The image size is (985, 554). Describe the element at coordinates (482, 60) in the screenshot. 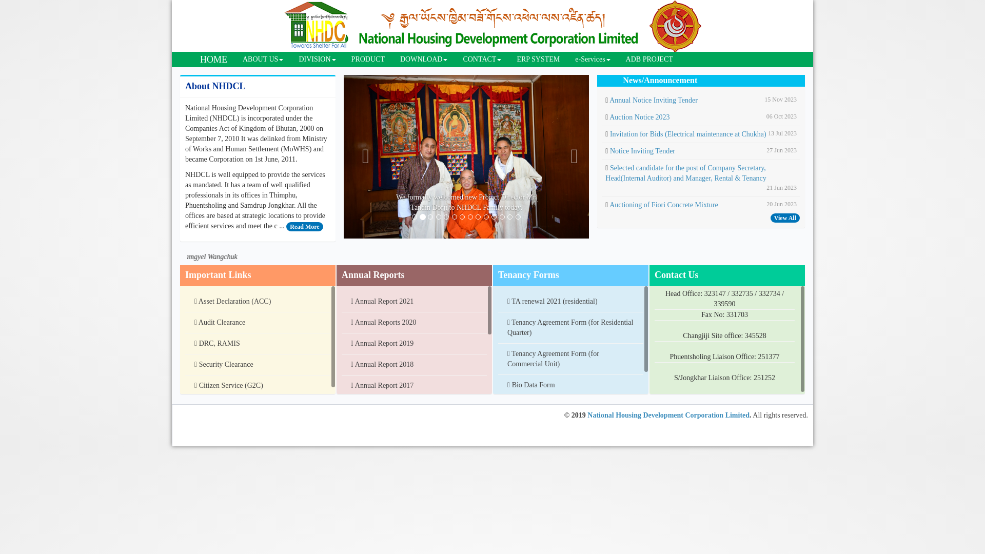

I see `CONTACT` at that location.